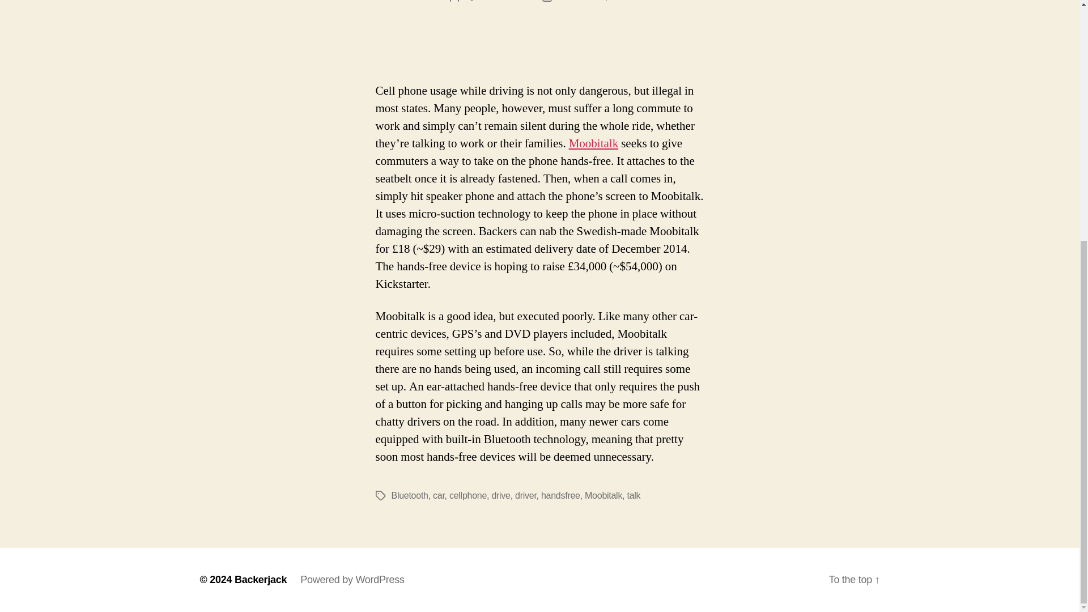 This screenshot has width=1088, height=612. I want to click on Bluetooth, so click(409, 495).